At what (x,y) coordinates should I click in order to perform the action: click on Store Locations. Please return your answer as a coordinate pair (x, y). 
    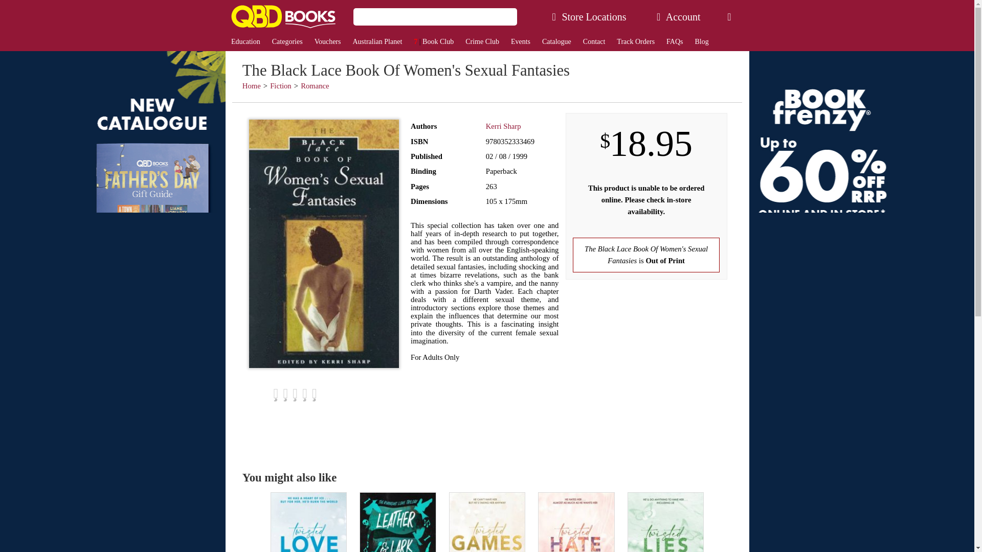
    Looking at the image, I should click on (589, 16).